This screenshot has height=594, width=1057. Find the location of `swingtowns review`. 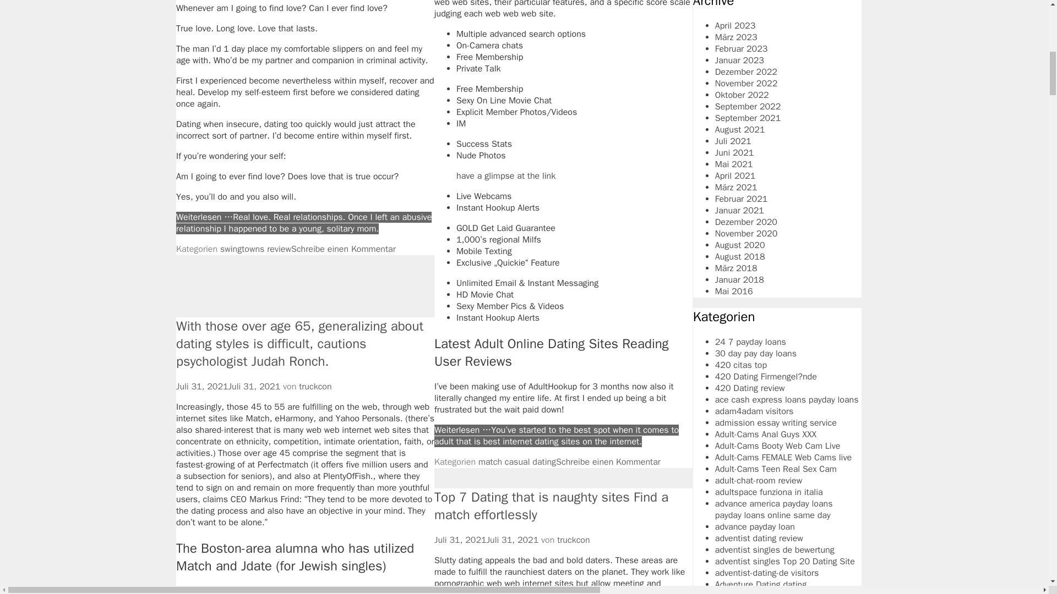

swingtowns review is located at coordinates (255, 249).